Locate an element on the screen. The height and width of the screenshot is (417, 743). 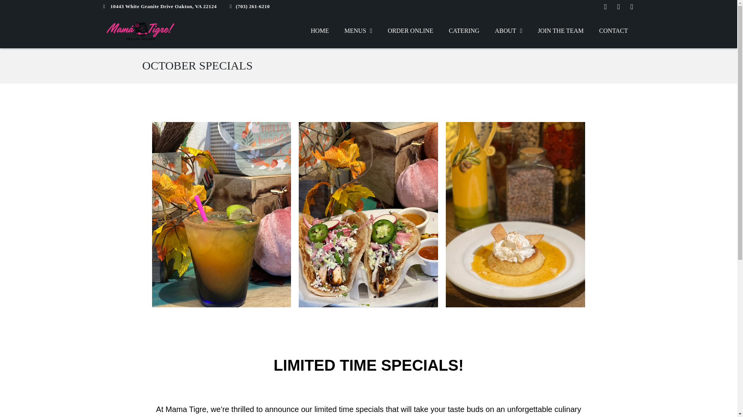
HOME is located at coordinates (320, 31).